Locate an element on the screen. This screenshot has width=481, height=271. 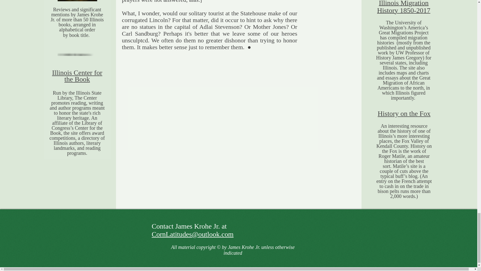
History on the Fox is located at coordinates (404, 113).